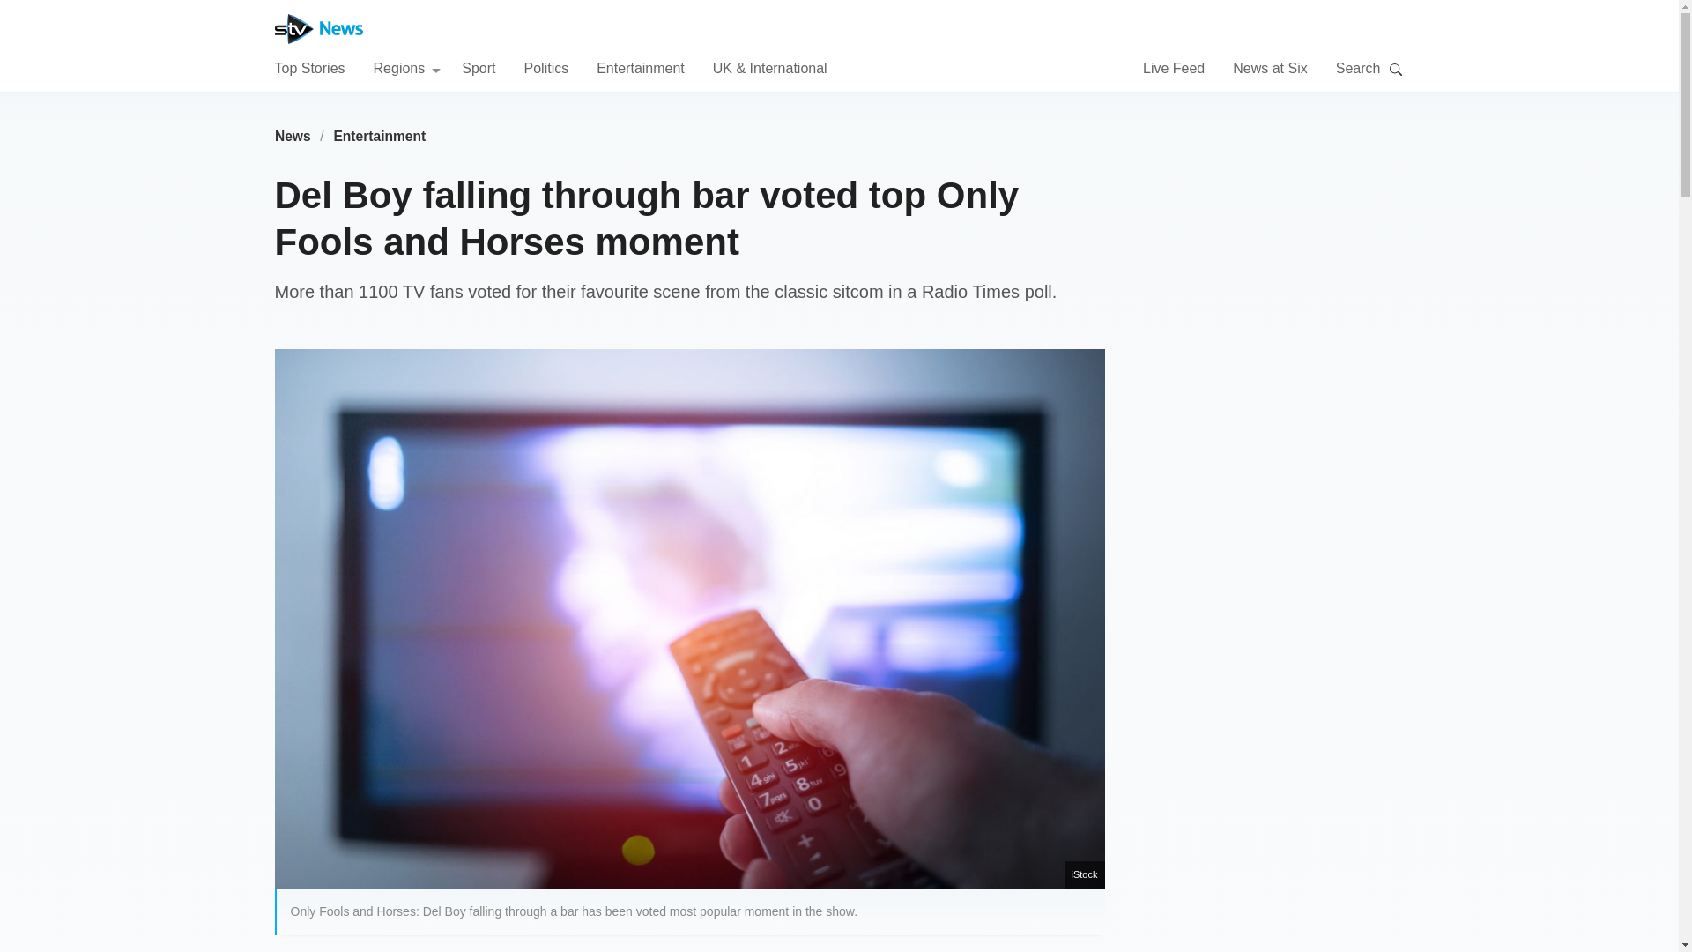 The width and height of the screenshot is (1692, 952). Describe the element at coordinates (407, 67) in the screenshot. I see `Regions` at that location.